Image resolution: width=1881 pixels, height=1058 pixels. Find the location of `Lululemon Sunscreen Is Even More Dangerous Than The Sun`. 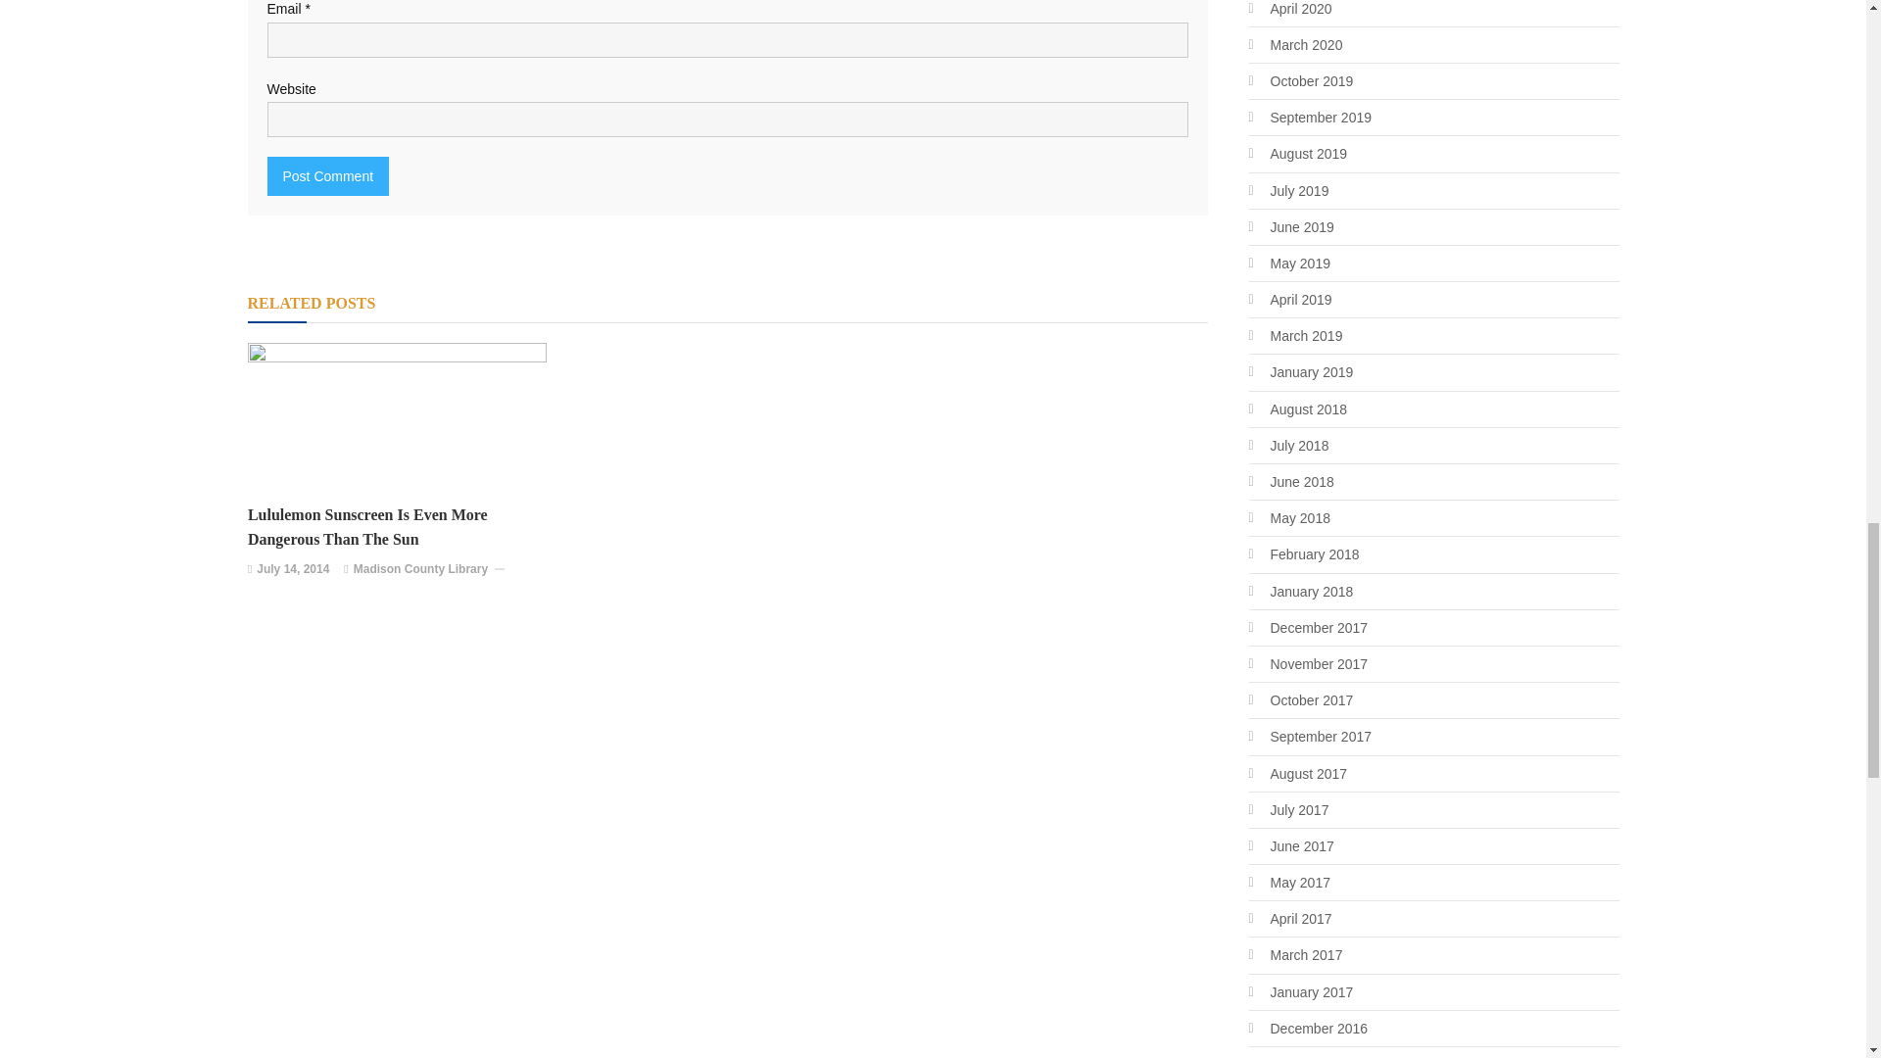

Lululemon Sunscreen Is Even More Dangerous Than The Sun is located at coordinates (402, 527).